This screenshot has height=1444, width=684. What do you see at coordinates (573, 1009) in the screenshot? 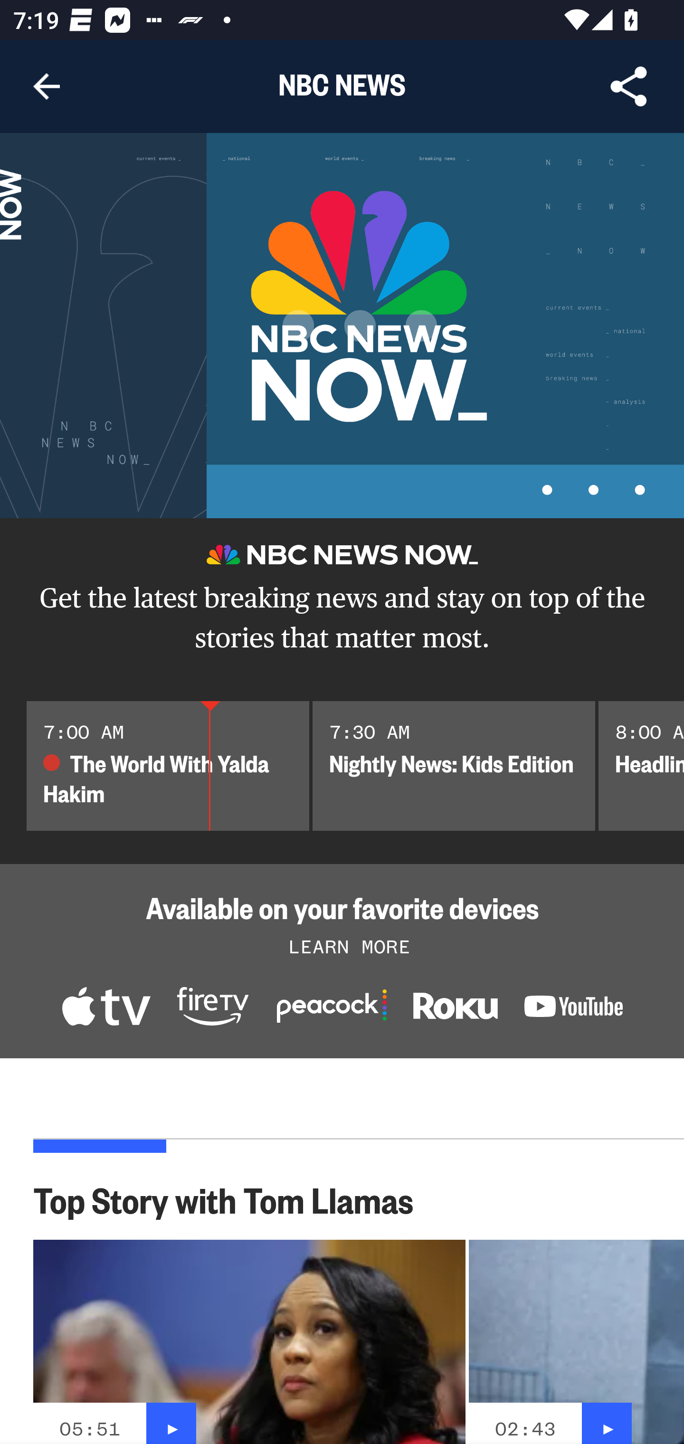
I see `nbcnews` at bounding box center [573, 1009].